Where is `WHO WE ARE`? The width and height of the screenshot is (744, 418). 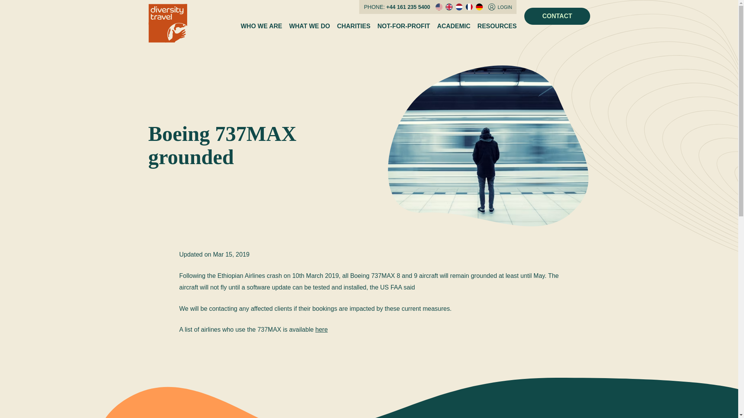 WHO WE ARE is located at coordinates (261, 26).